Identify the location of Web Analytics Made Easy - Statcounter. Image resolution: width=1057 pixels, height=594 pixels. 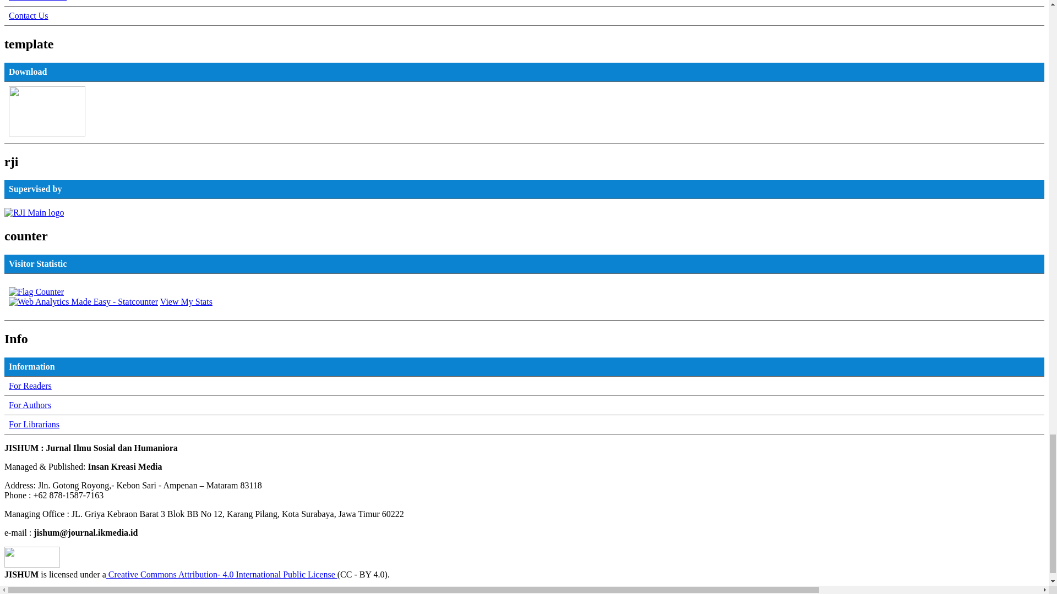
(83, 301).